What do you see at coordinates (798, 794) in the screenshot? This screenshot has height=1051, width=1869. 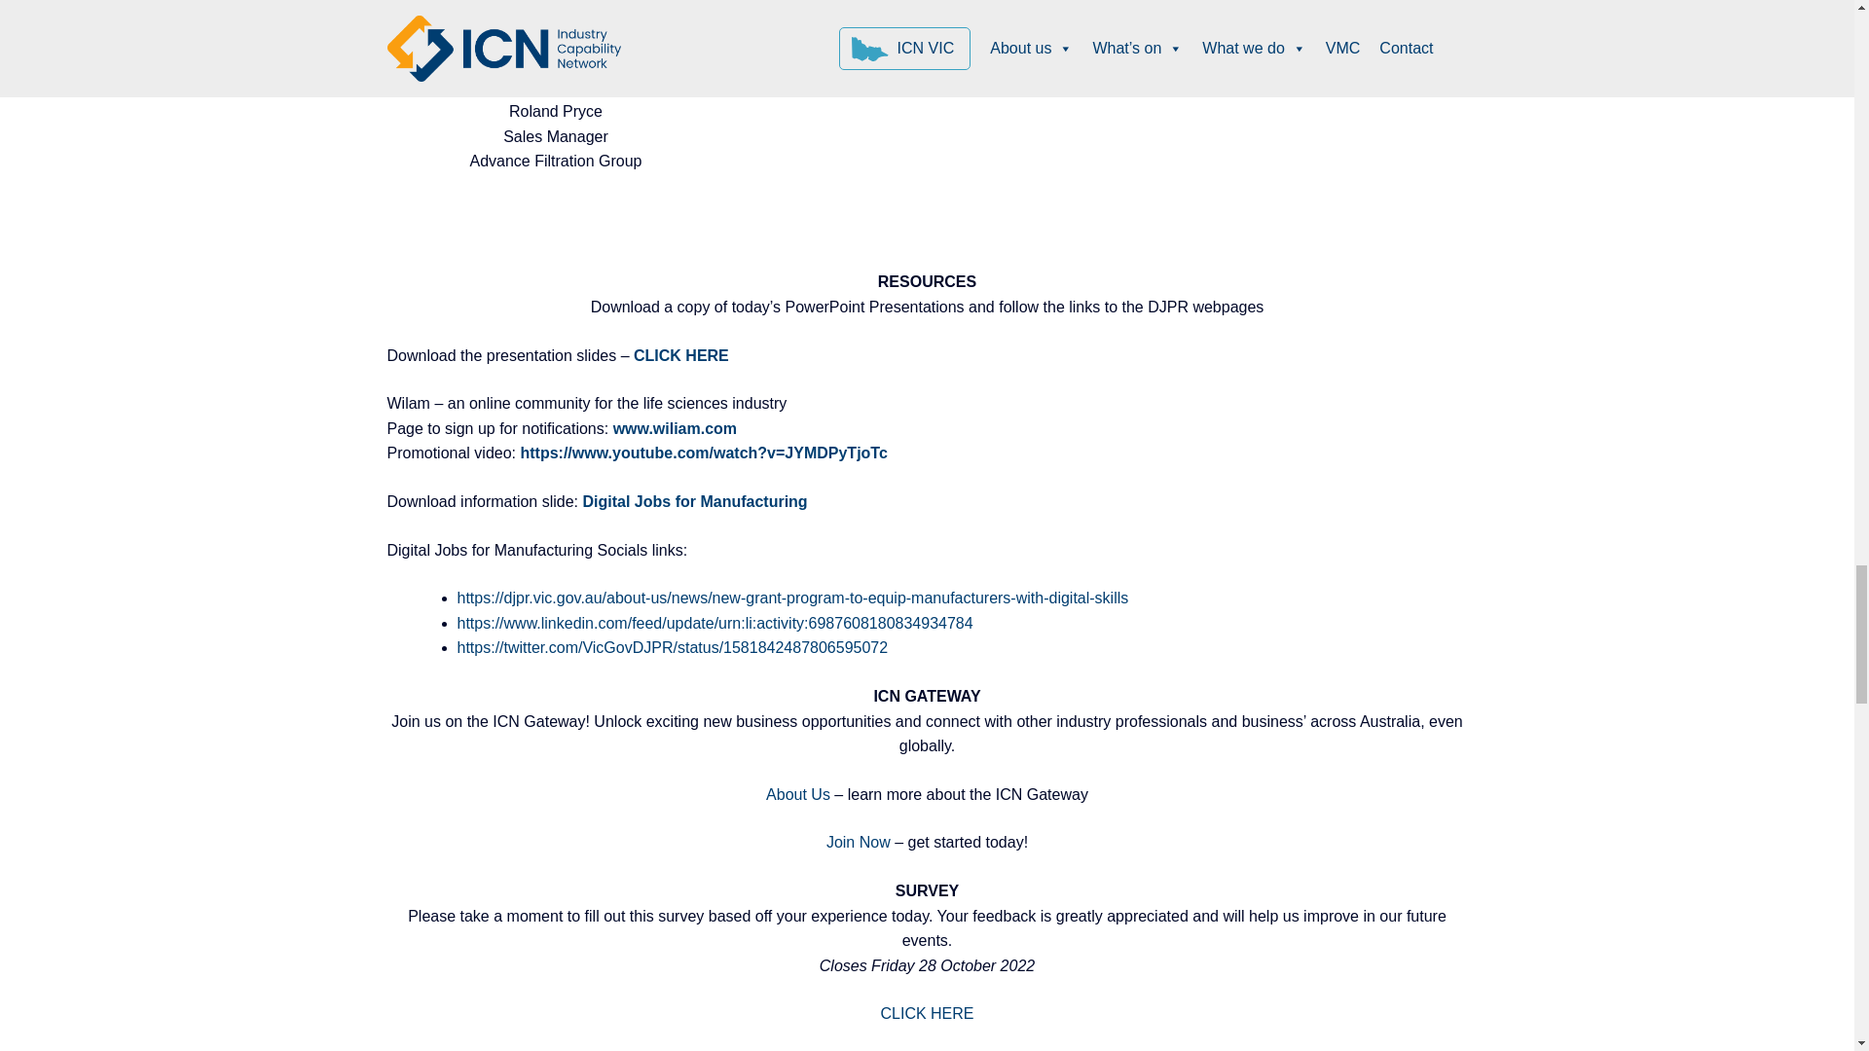 I see `About Us` at bounding box center [798, 794].